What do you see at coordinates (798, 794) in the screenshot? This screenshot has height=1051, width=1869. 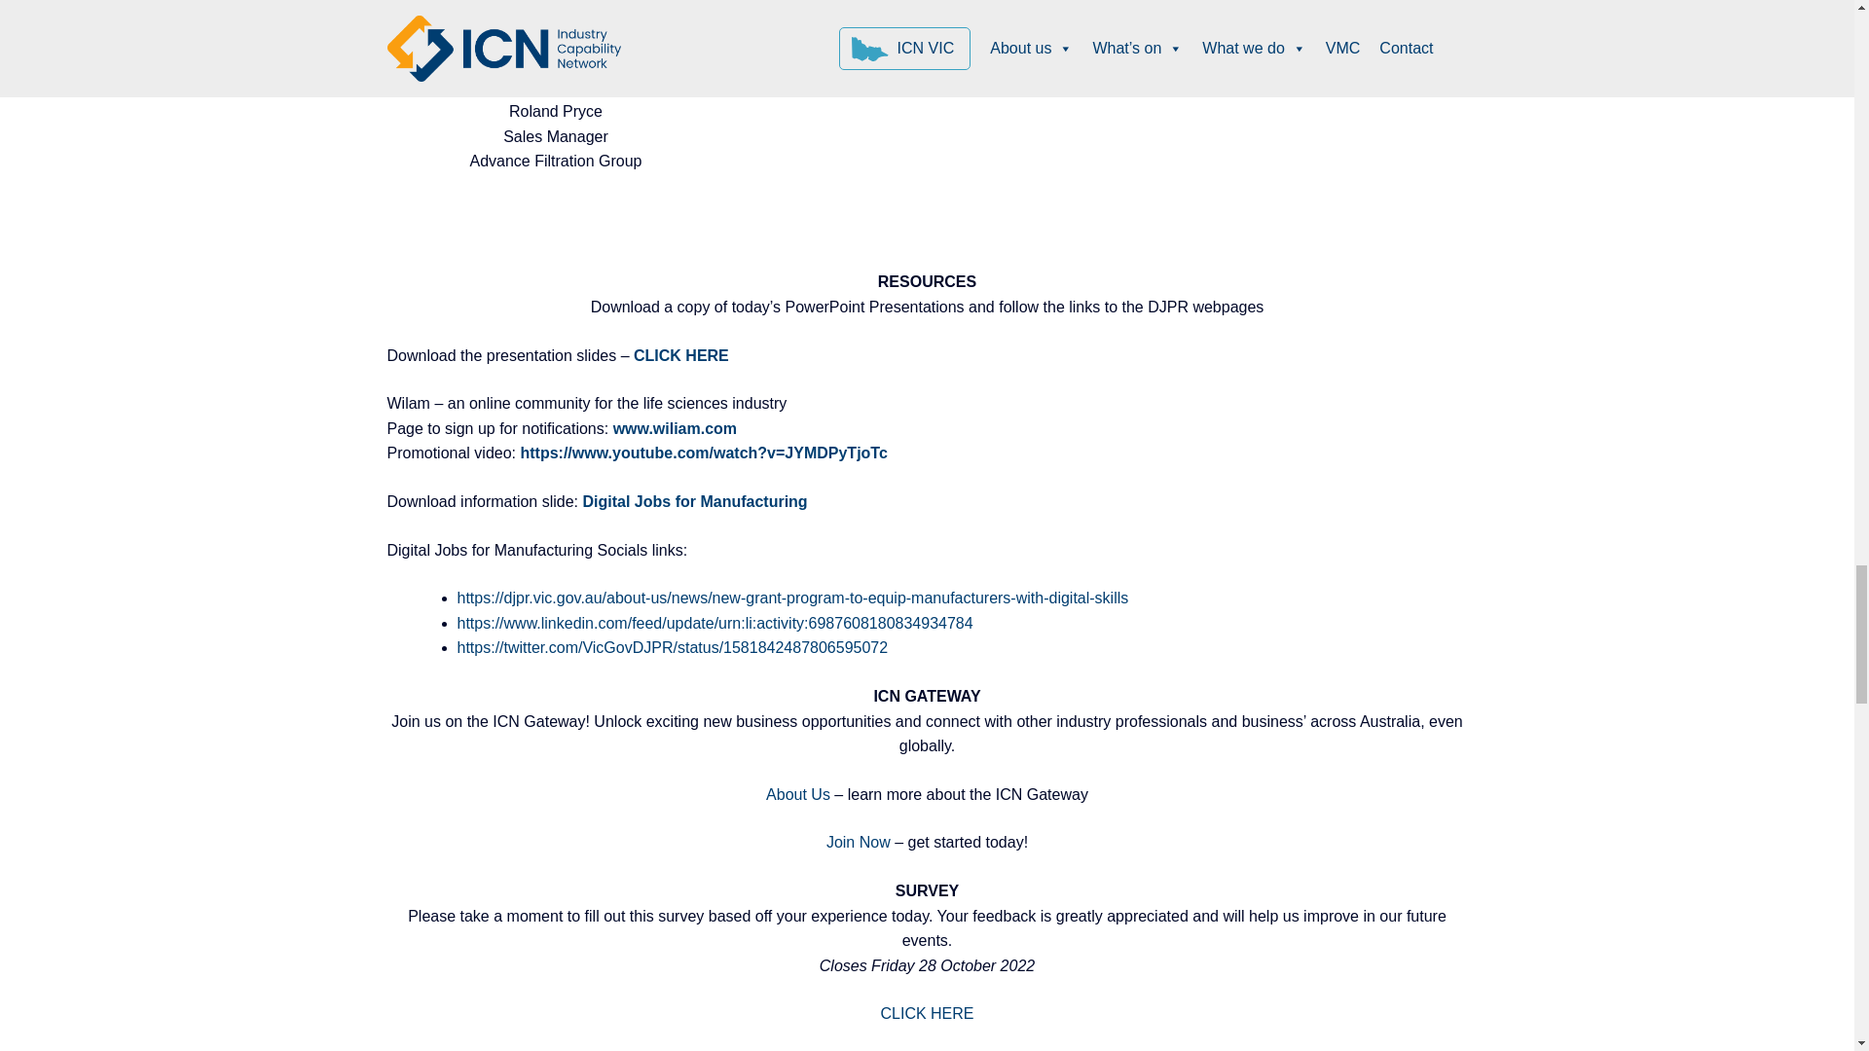 I see `About Us` at bounding box center [798, 794].